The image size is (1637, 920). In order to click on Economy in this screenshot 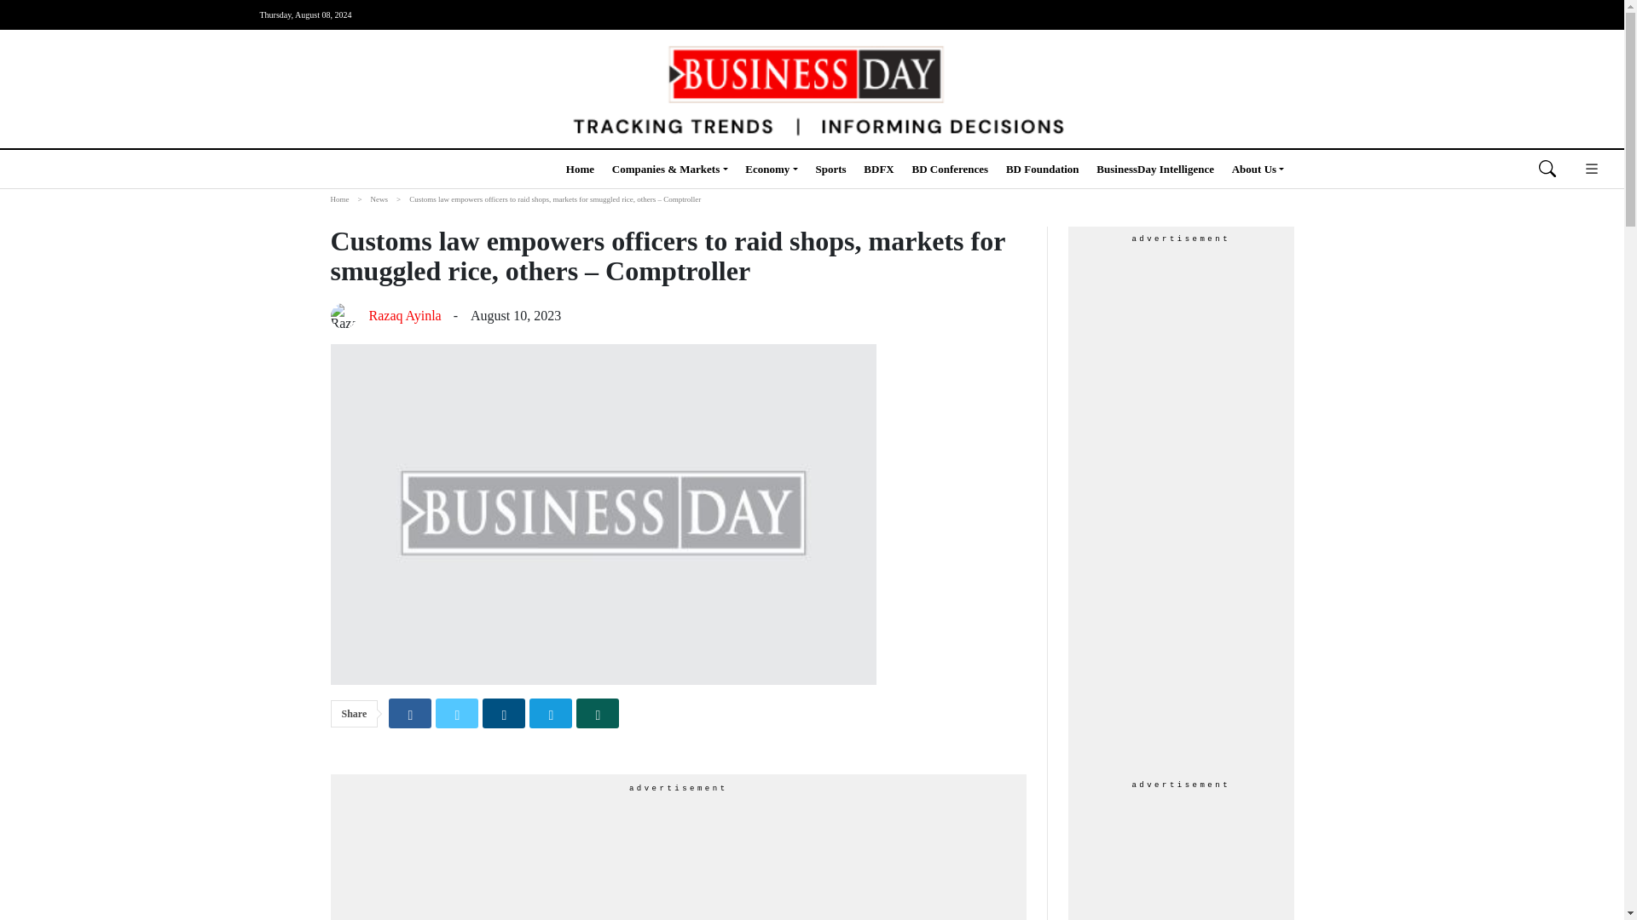, I will do `click(771, 169)`.